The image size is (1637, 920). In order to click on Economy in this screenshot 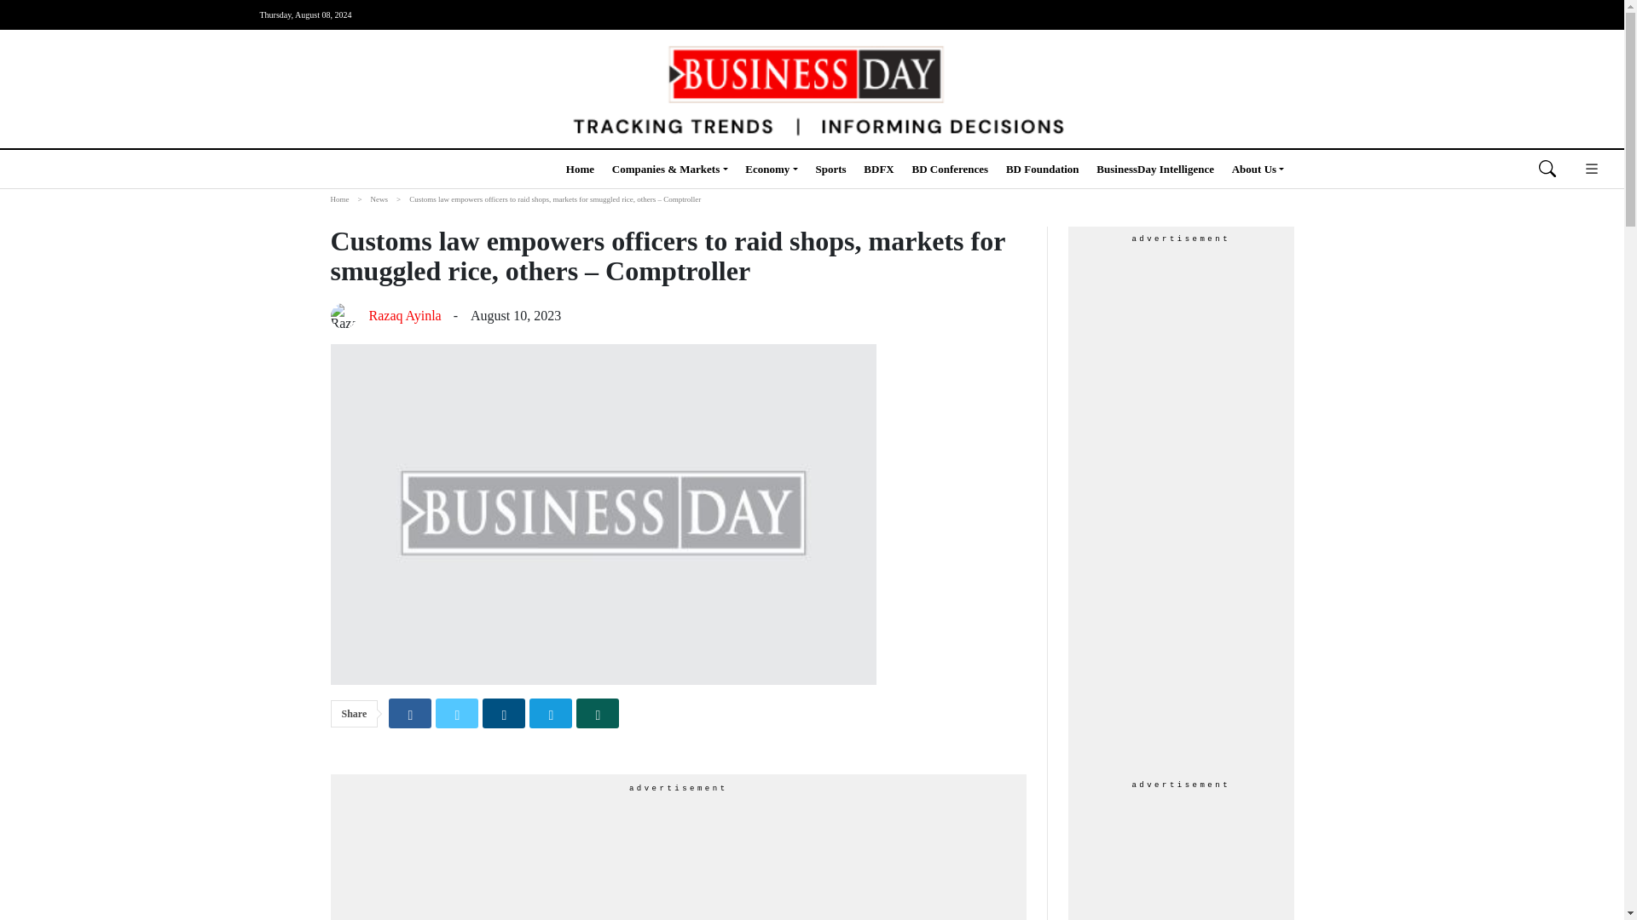, I will do `click(771, 169)`.